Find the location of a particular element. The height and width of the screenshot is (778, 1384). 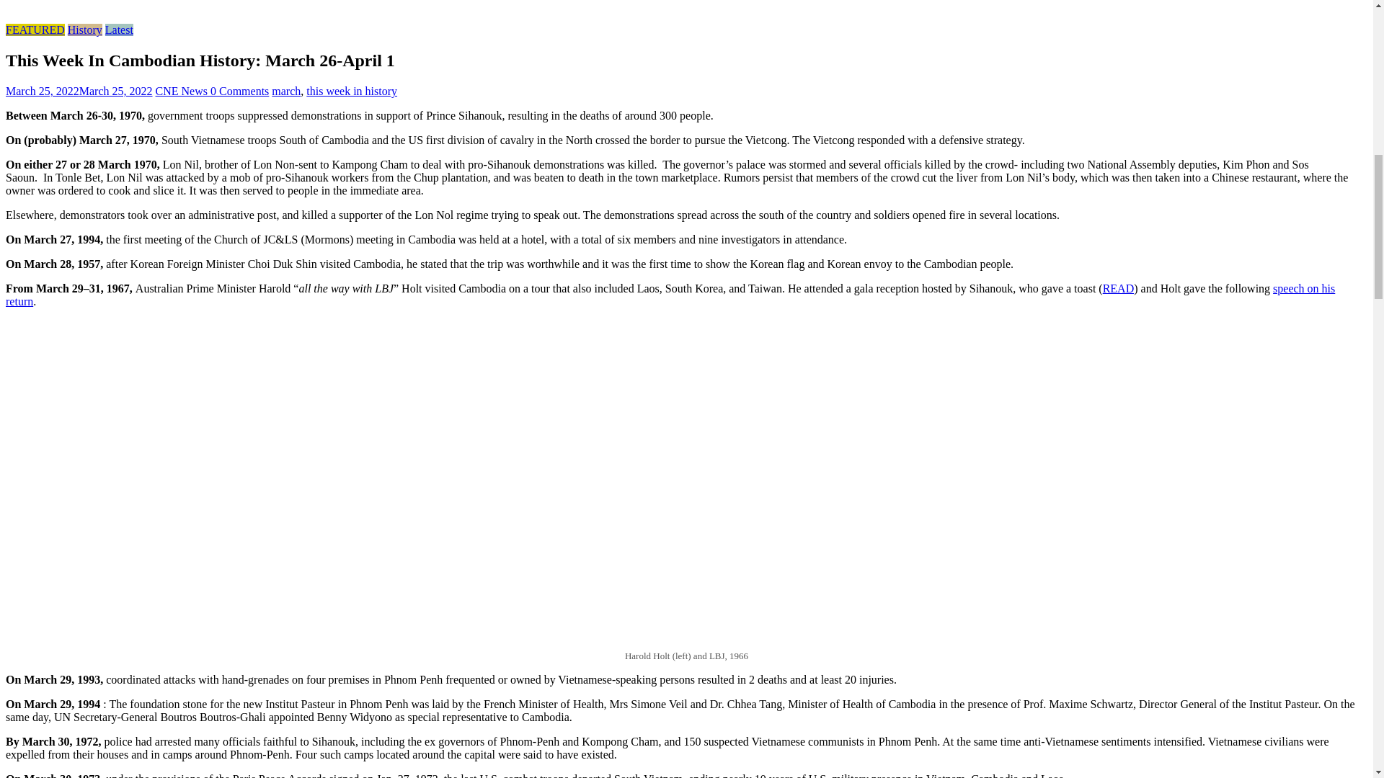

9:19 am is located at coordinates (79, 91).